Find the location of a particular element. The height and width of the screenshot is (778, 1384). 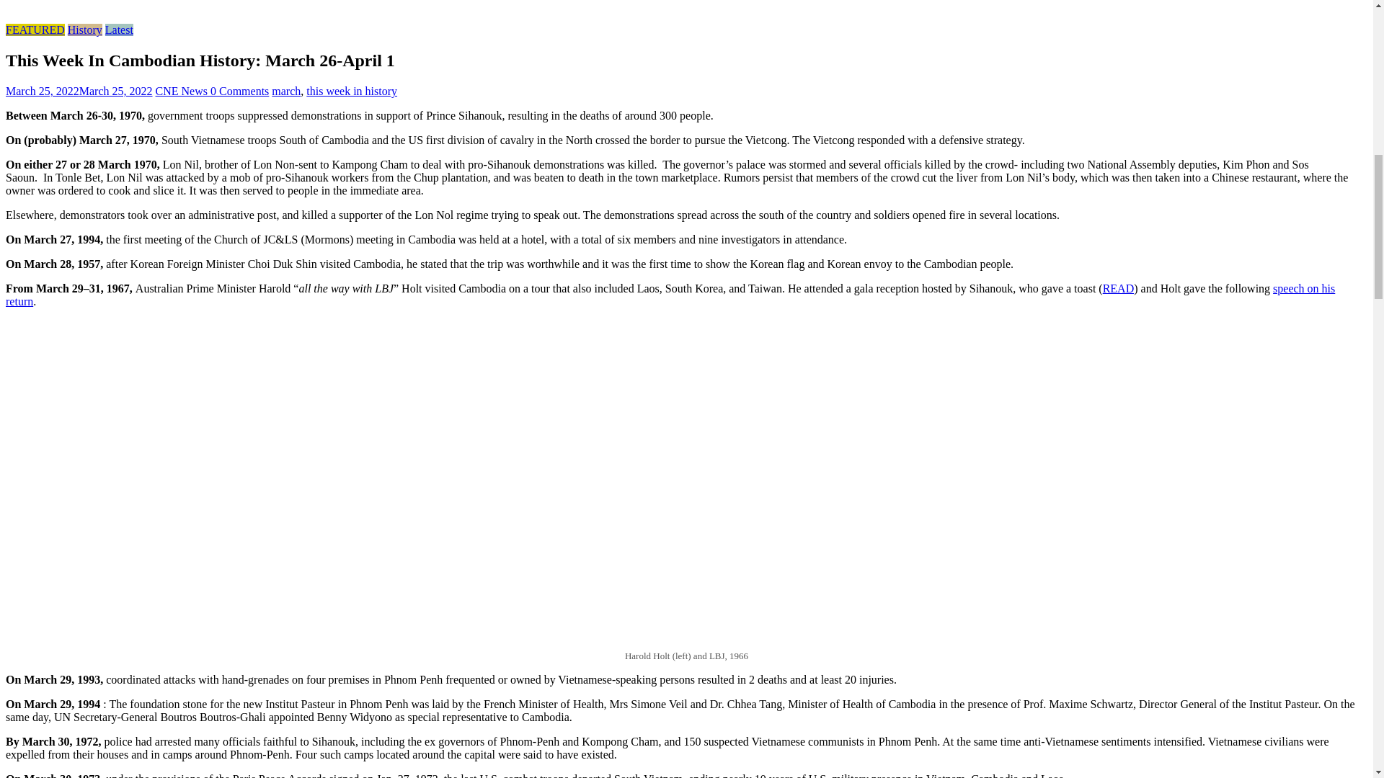

9:19 am is located at coordinates (79, 91).